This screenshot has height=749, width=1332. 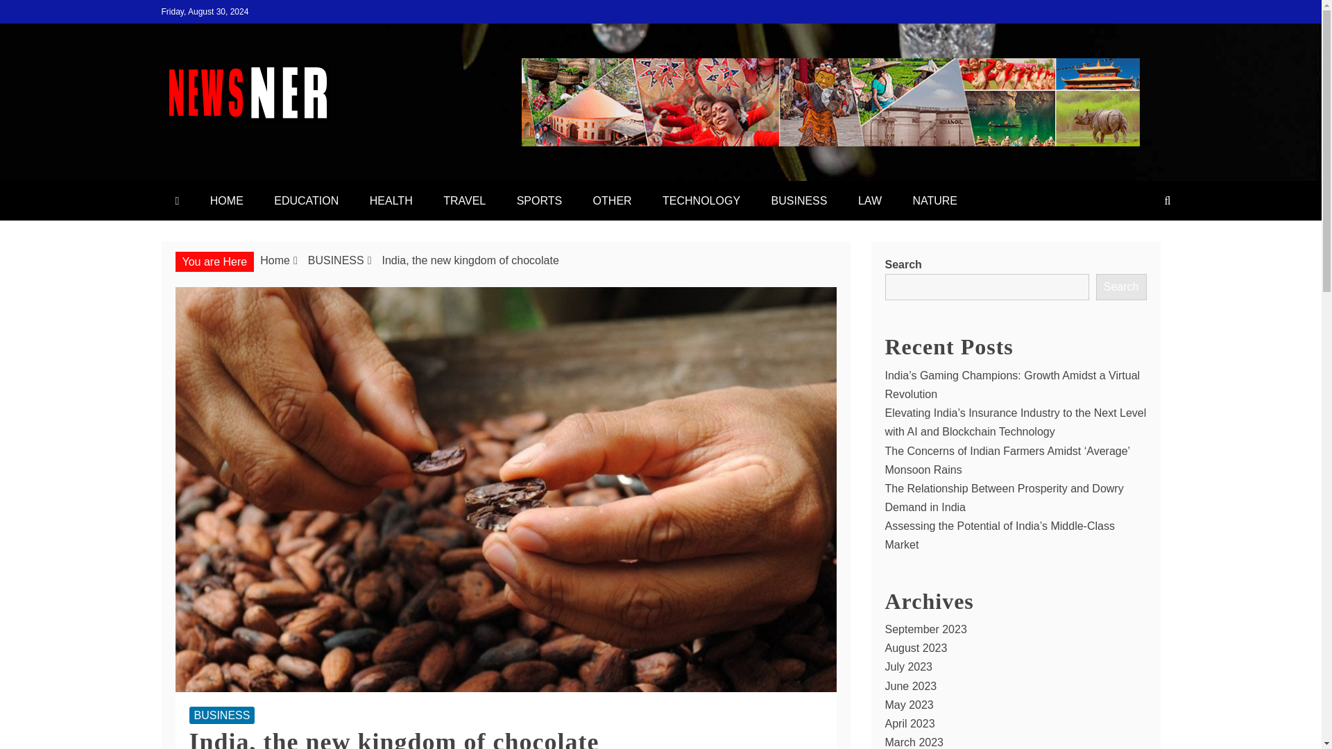 What do you see at coordinates (540, 200) in the screenshot?
I see `SPORTS` at bounding box center [540, 200].